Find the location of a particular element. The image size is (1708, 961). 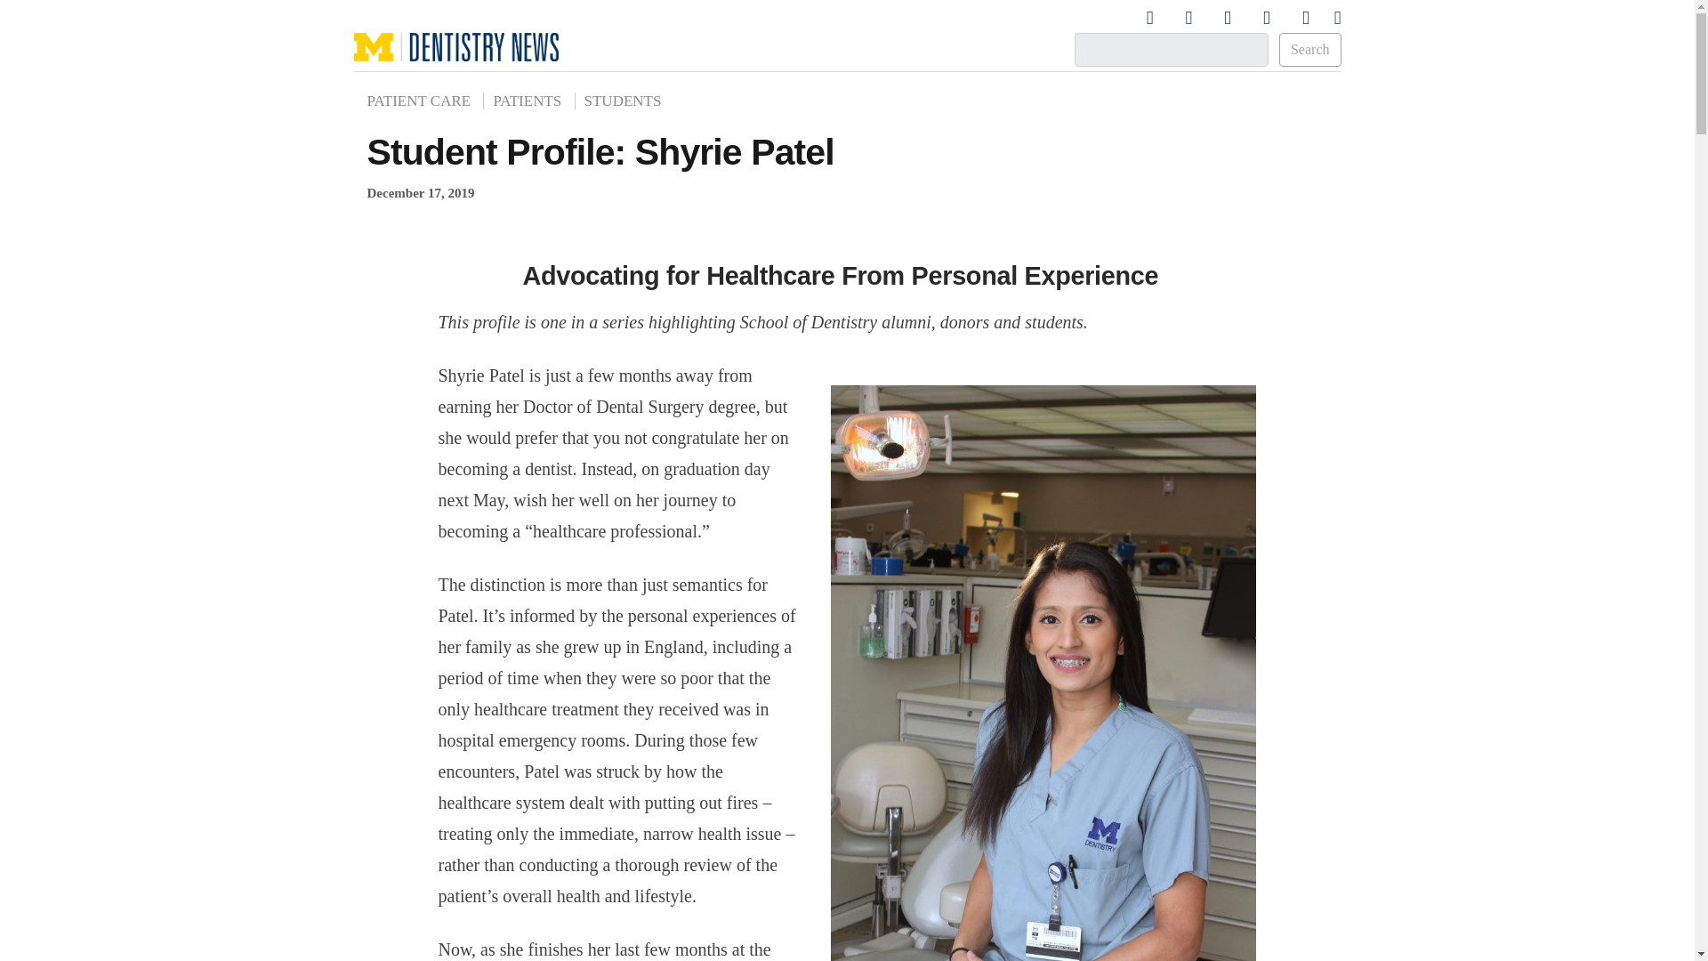

Students is located at coordinates (623, 101).